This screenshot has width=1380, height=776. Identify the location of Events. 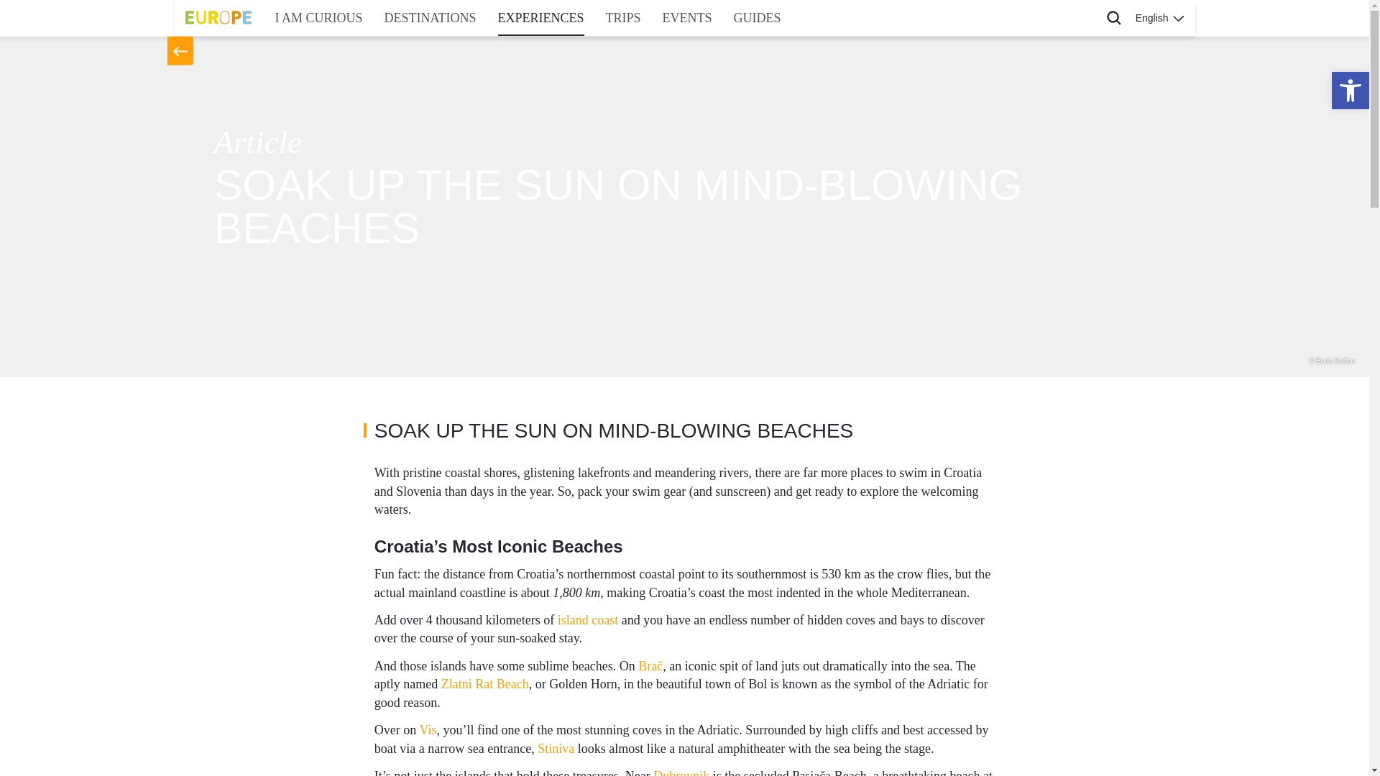
(687, 17).